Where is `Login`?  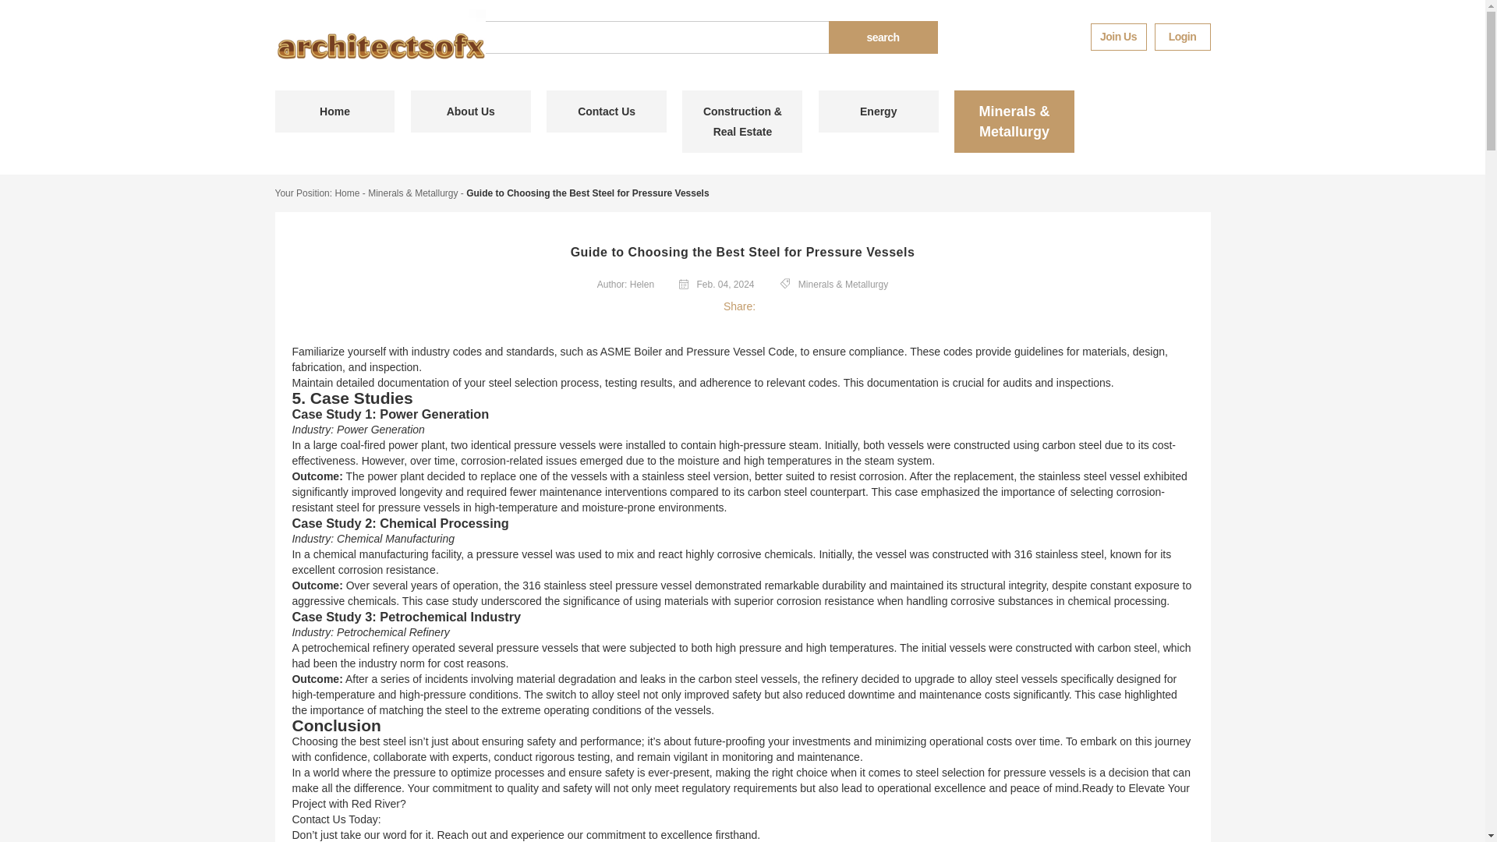
Login is located at coordinates (1182, 37).